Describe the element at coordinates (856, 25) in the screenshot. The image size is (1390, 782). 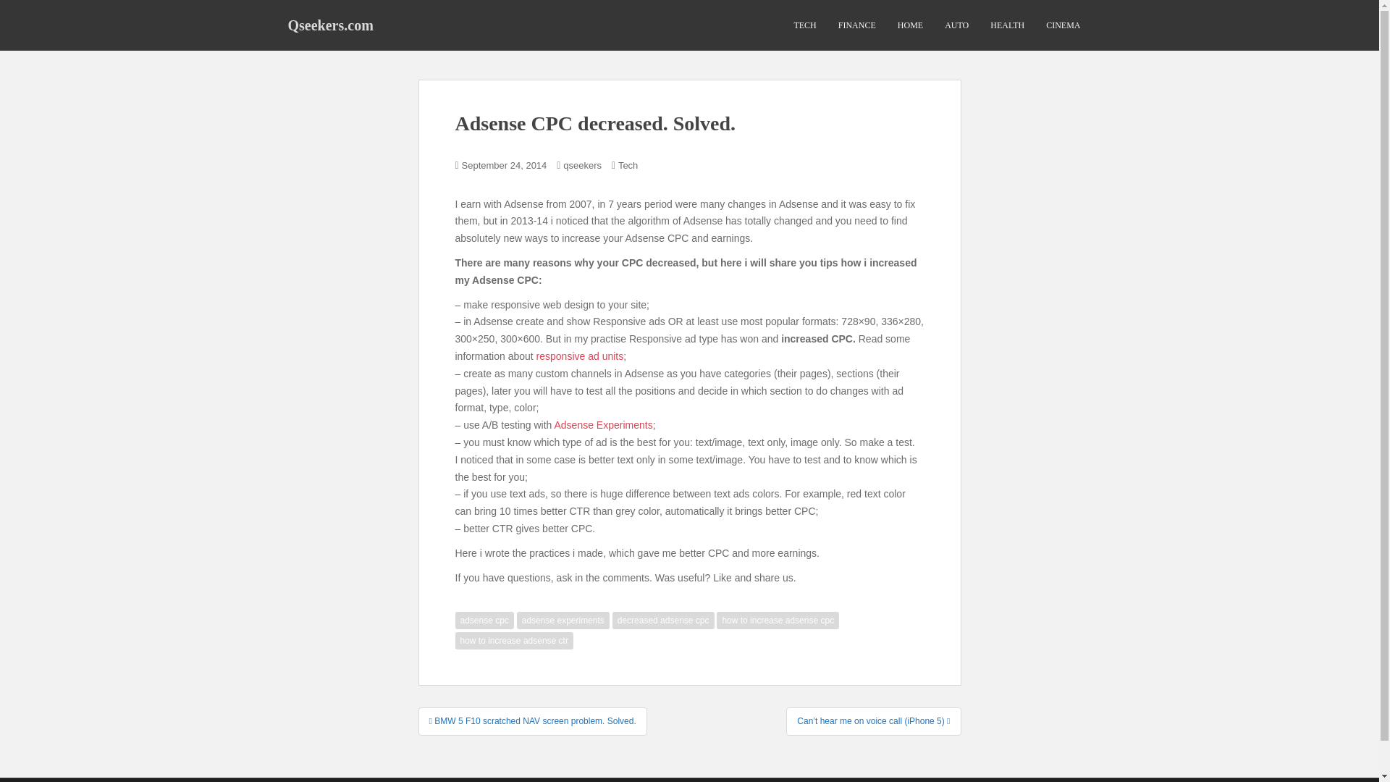
I see `FINANCE` at that location.